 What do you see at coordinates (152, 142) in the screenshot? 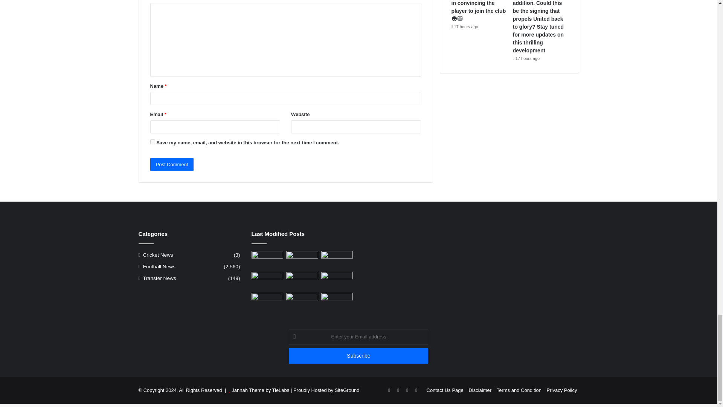
I see `yes` at bounding box center [152, 142].